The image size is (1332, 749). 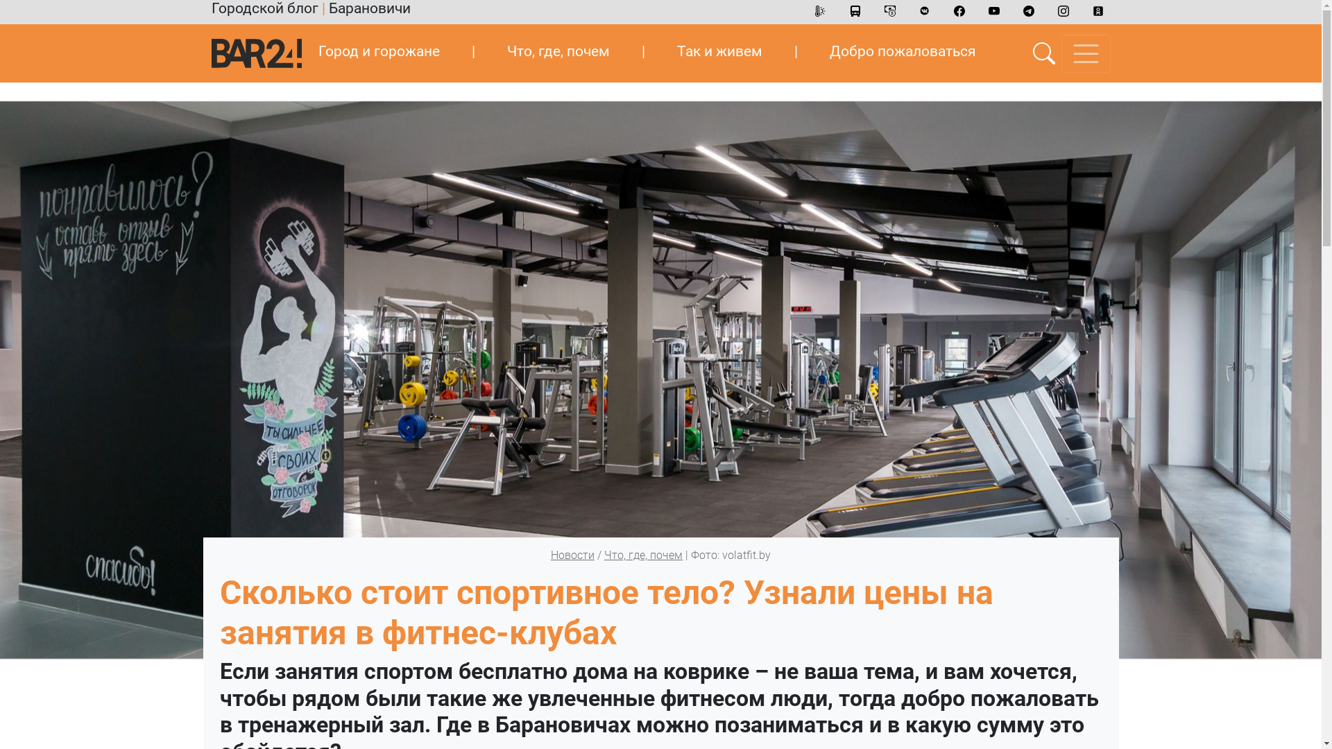 I want to click on |, so click(x=473, y=51).